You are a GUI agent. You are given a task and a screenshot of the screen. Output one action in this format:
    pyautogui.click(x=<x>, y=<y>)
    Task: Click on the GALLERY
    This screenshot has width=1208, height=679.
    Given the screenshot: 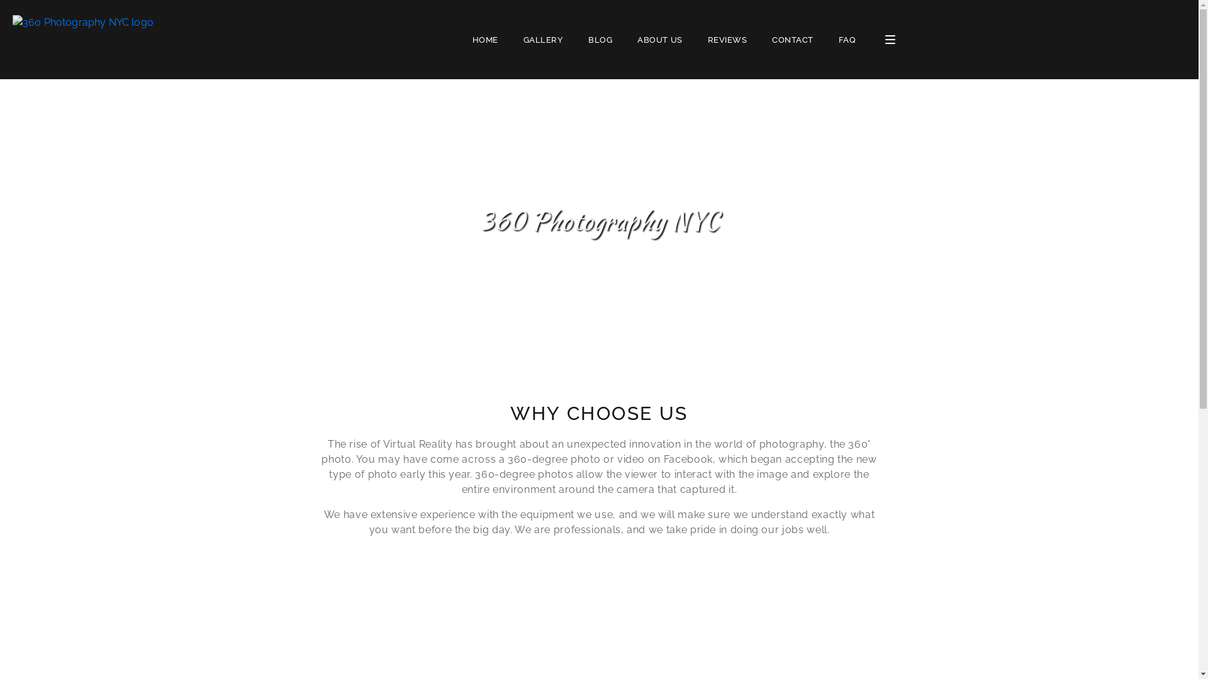 What is the action you would take?
    pyautogui.click(x=544, y=40)
    